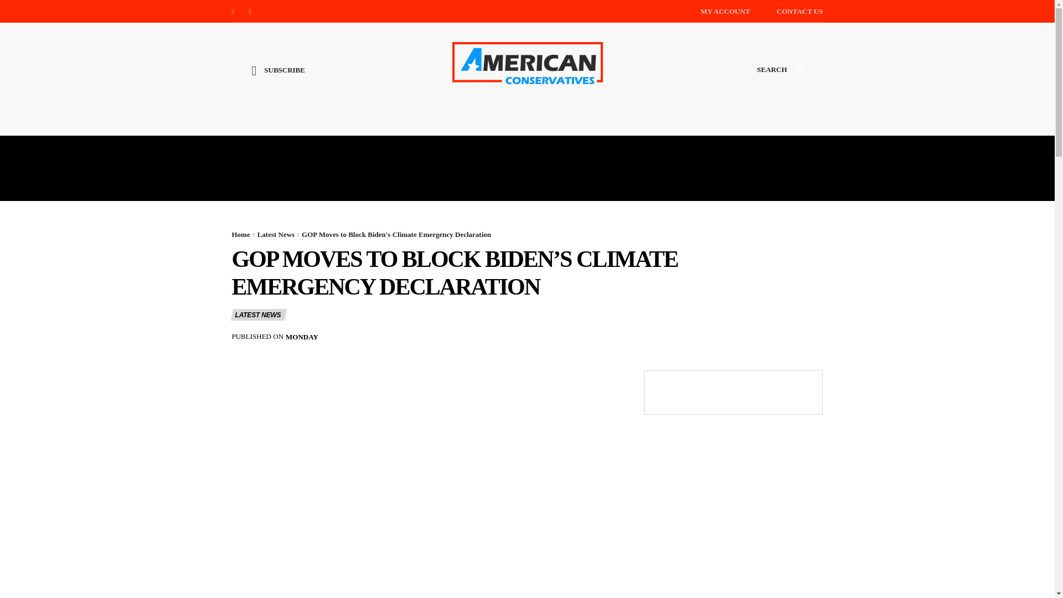 Image resolution: width=1063 pixels, height=598 pixels. What do you see at coordinates (233, 11) in the screenshot?
I see `Facebook` at bounding box center [233, 11].